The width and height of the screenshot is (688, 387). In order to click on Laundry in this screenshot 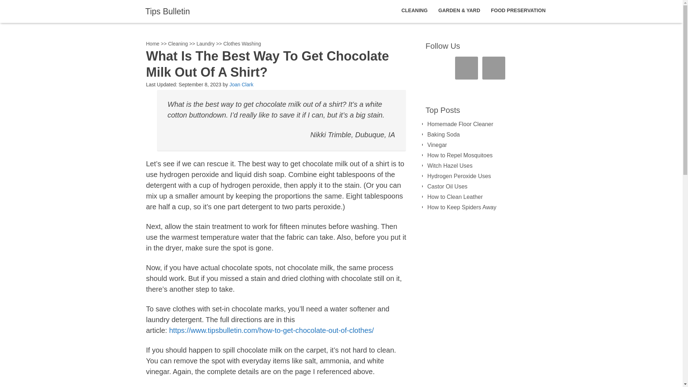, I will do `click(205, 44)`.